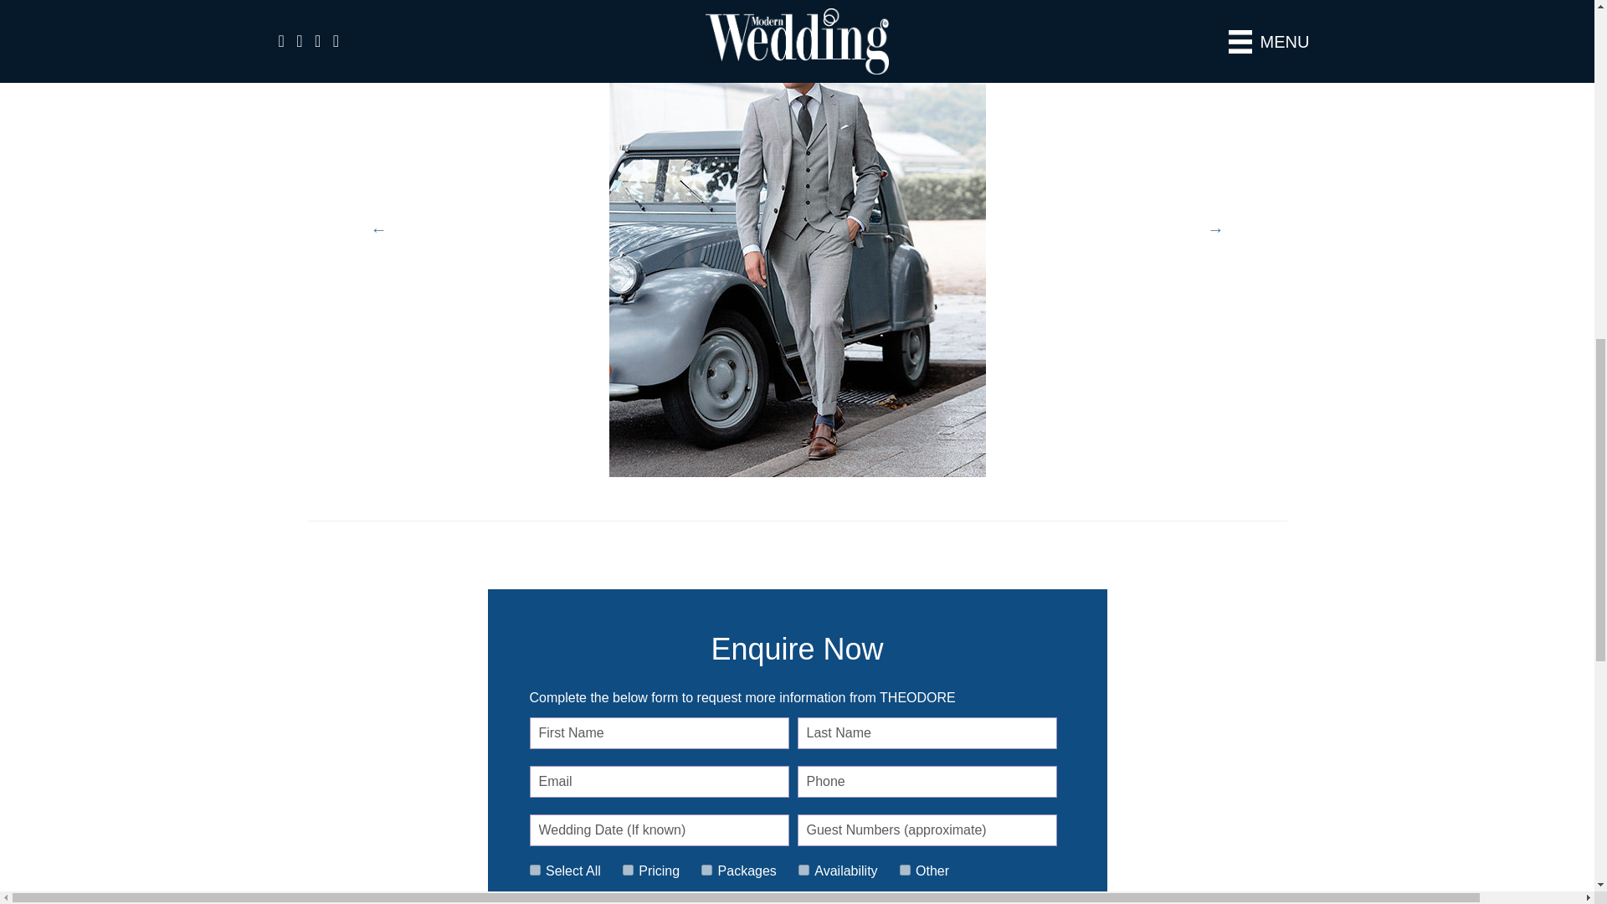 The image size is (1607, 904). Describe the element at coordinates (706, 870) in the screenshot. I see `Packages` at that location.